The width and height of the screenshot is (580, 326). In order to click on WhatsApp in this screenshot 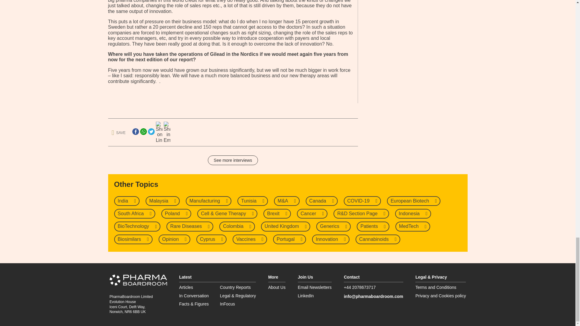, I will do `click(143, 132)`.